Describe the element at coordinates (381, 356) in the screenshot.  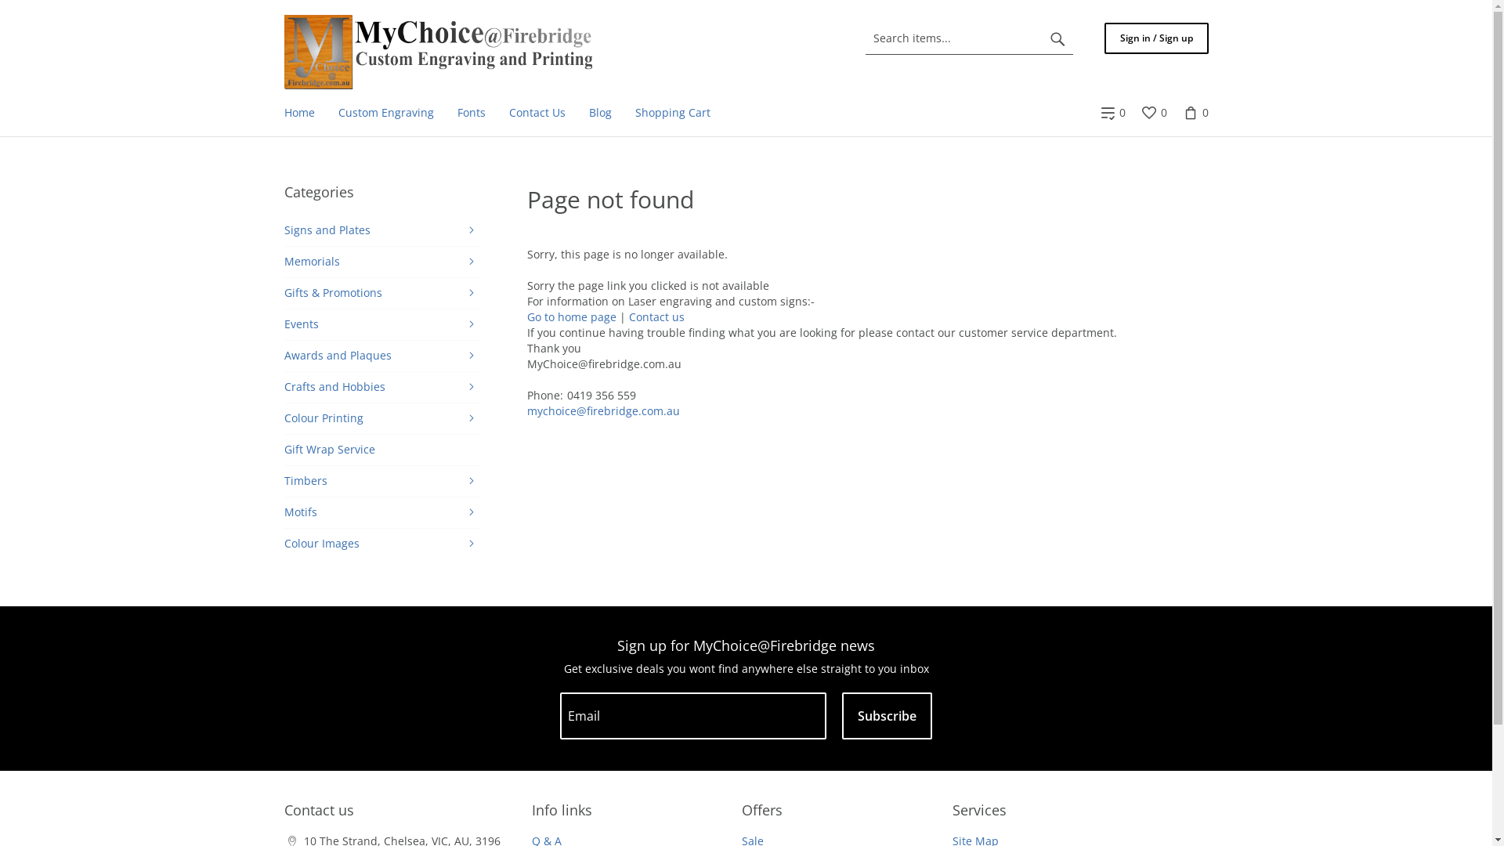
I see `Awards and Plaques` at that location.